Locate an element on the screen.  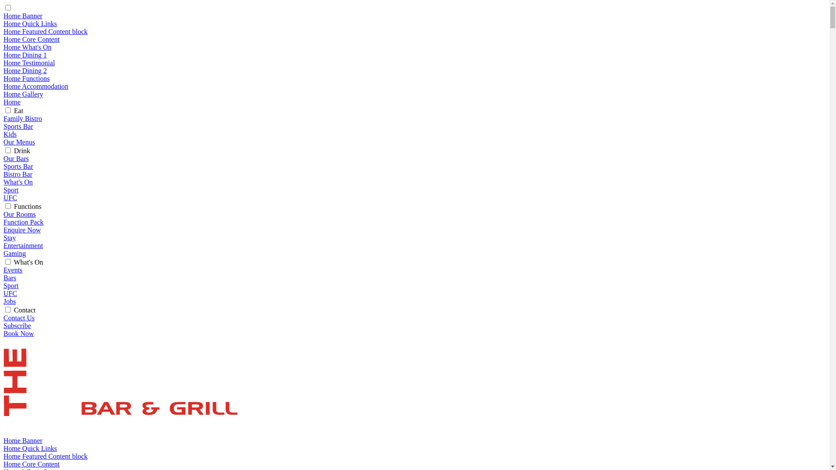
Jobs is located at coordinates (10, 301).